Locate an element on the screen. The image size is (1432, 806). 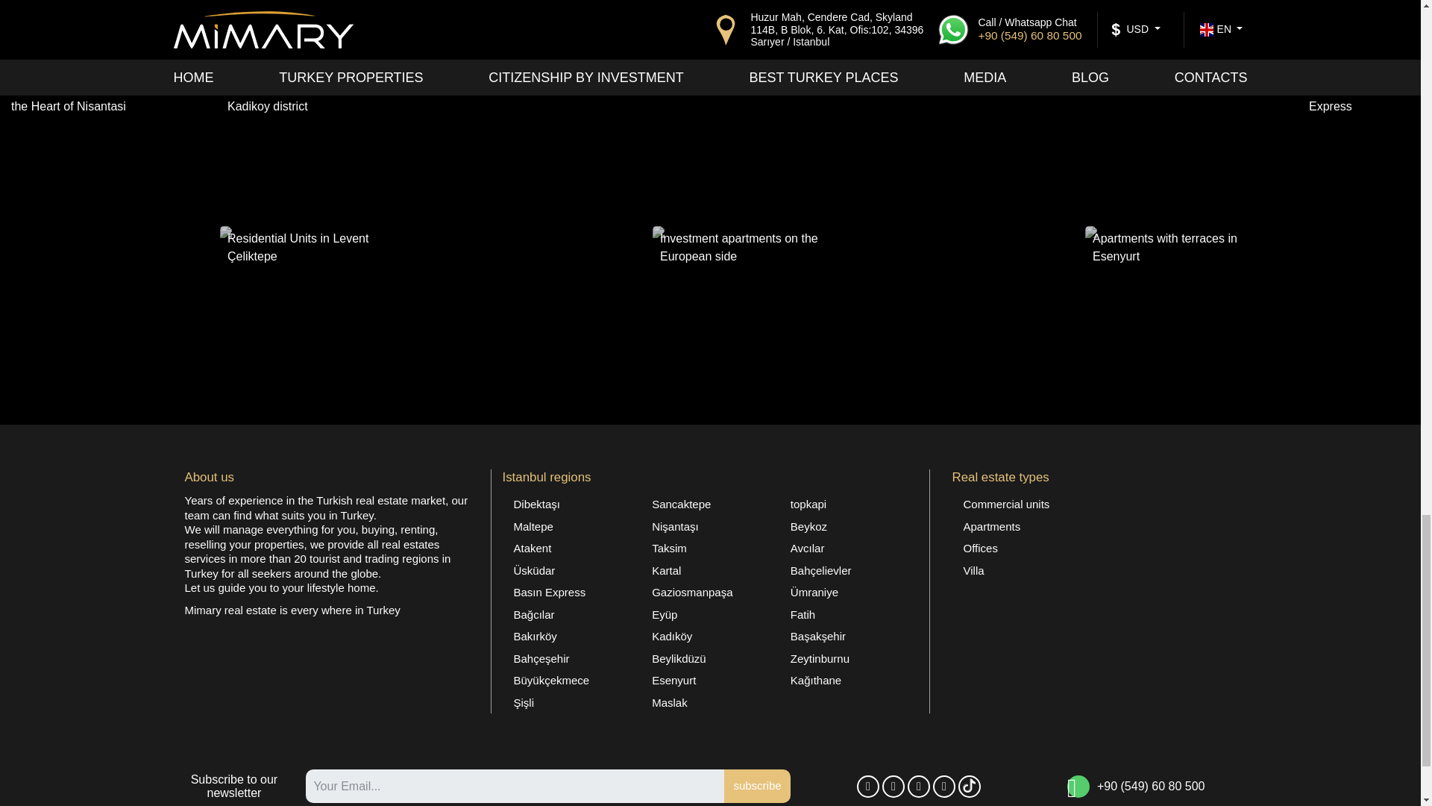
Fatih is located at coordinates (848, 615).